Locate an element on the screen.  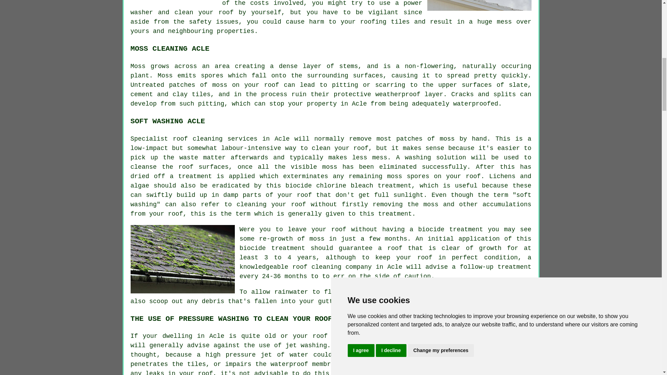
roof cleaning is located at coordinates (464, 336).